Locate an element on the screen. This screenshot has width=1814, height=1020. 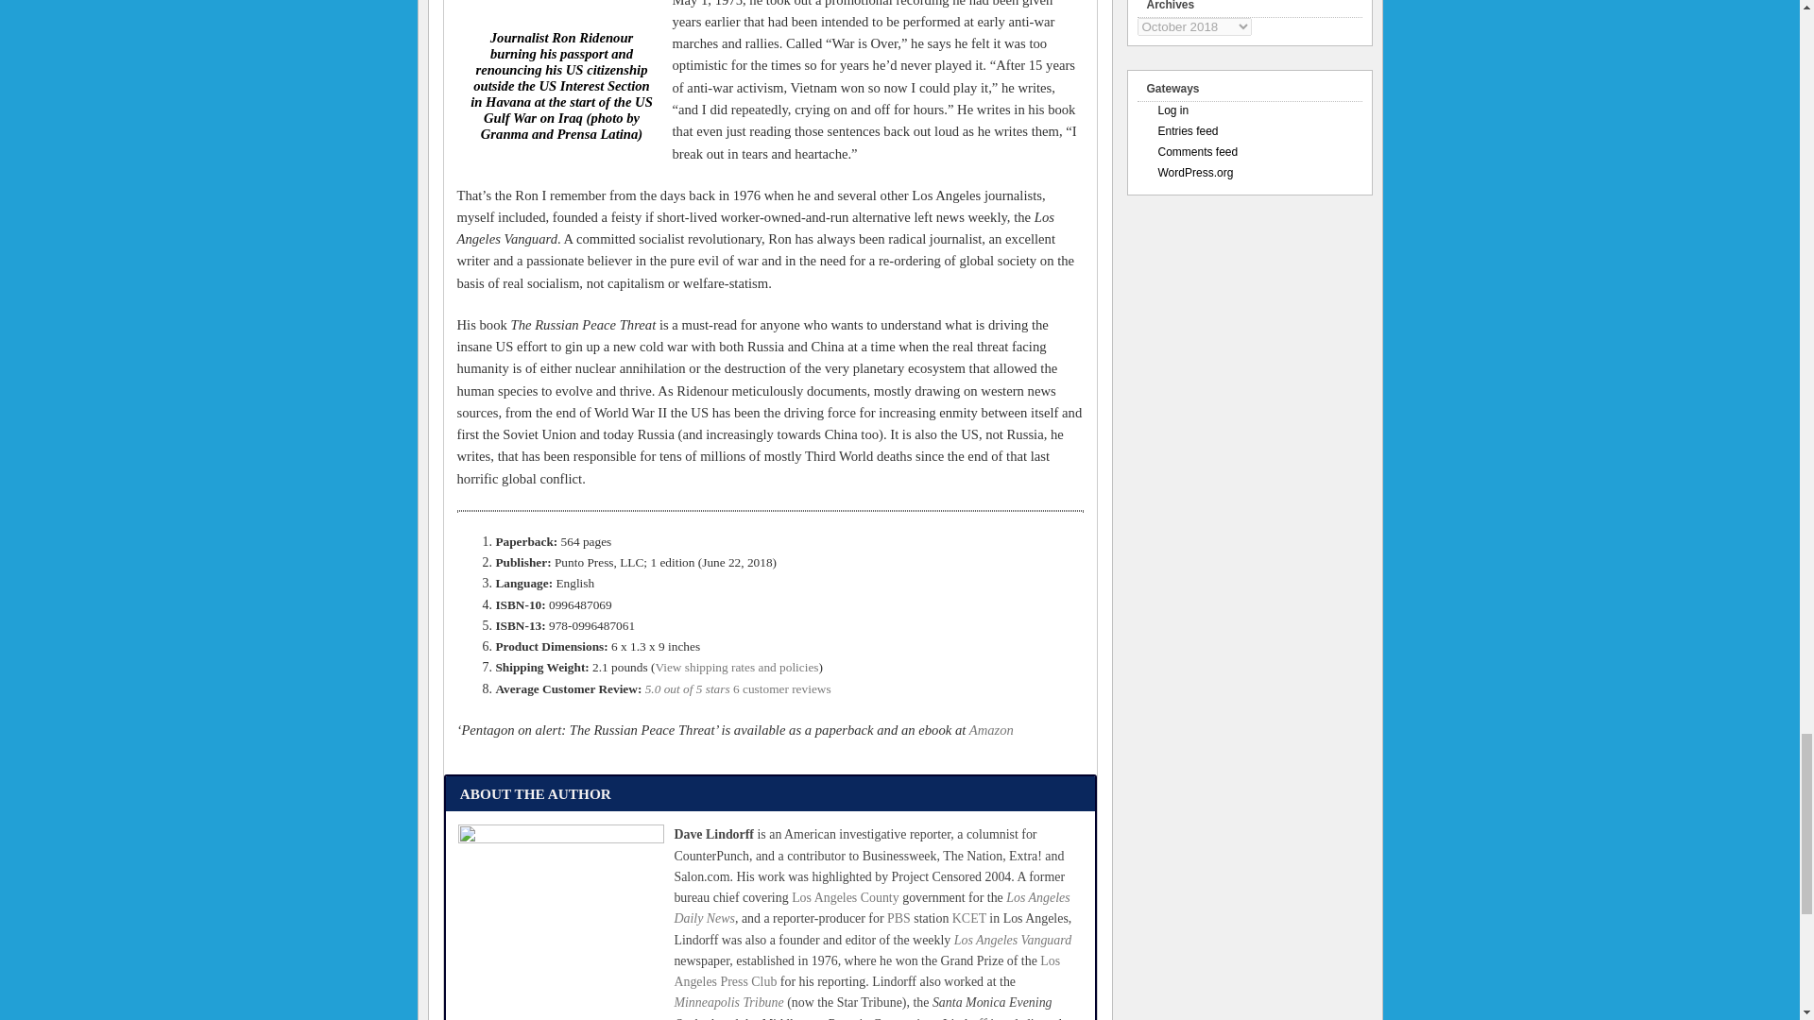
Amazon is located at coordinates (991, 729).